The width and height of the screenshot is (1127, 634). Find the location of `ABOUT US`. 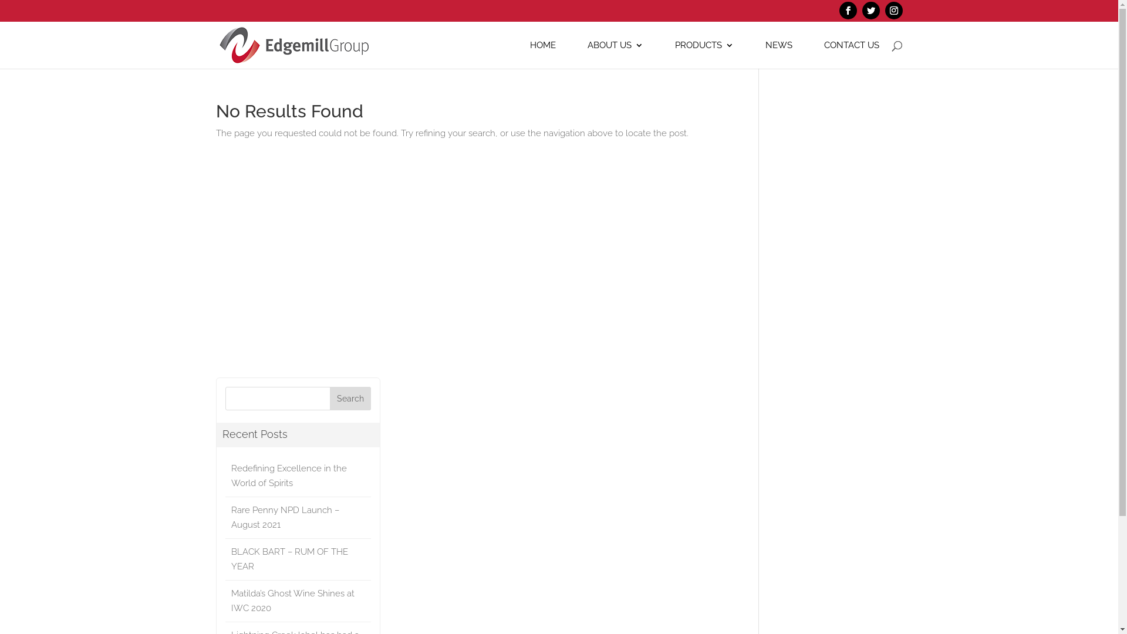

ABOUT US is located at coordinates (615, 55).